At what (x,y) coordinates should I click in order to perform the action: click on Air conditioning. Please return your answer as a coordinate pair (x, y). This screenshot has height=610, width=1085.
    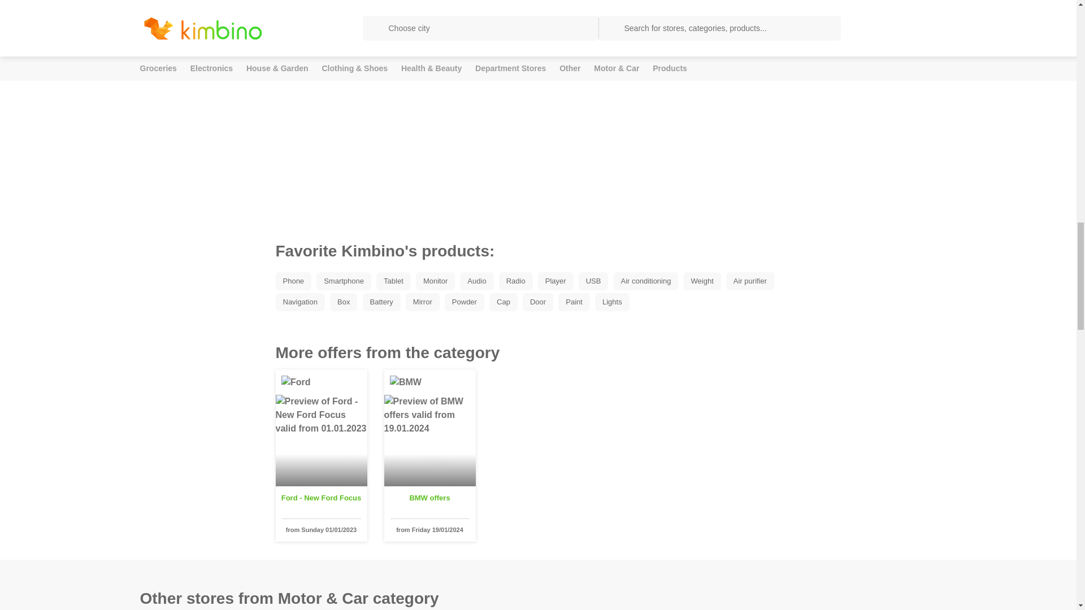
    Looking at the image, I should click on (649, 280).